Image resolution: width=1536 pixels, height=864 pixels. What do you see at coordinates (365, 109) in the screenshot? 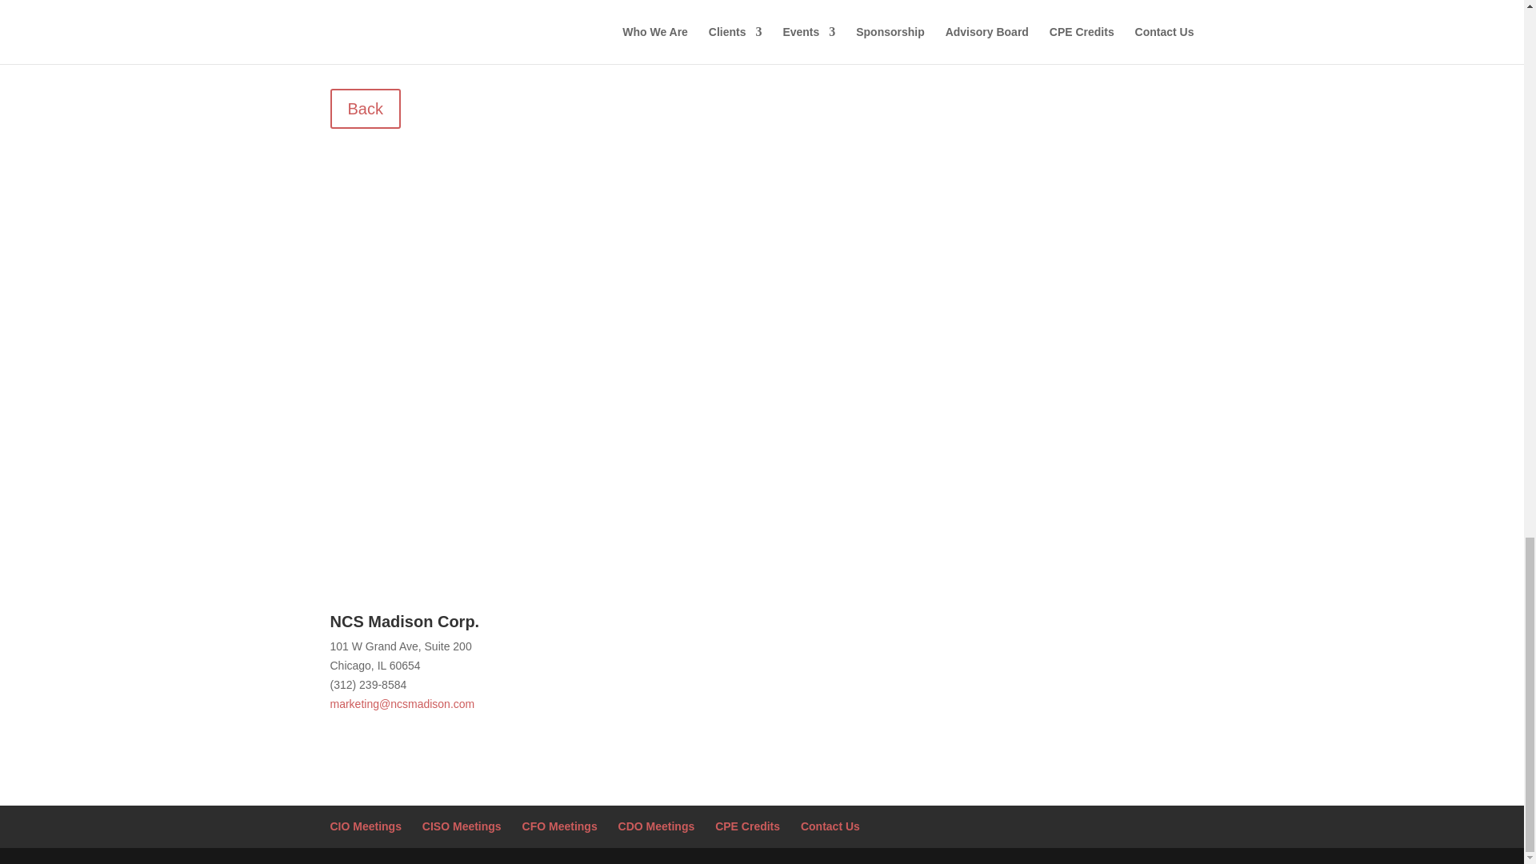
I see `Back` at bounding box center [365, 109].